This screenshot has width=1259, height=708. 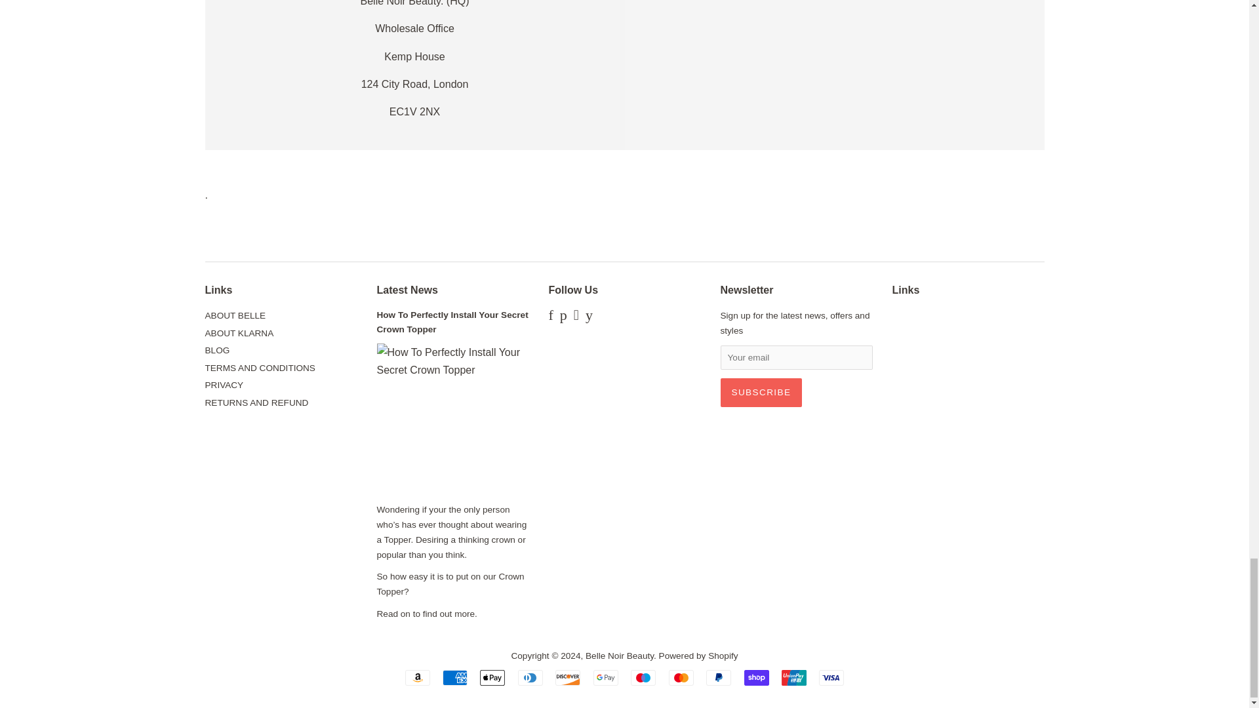 I want to click on Subscribe, so click(x=761, y=392).